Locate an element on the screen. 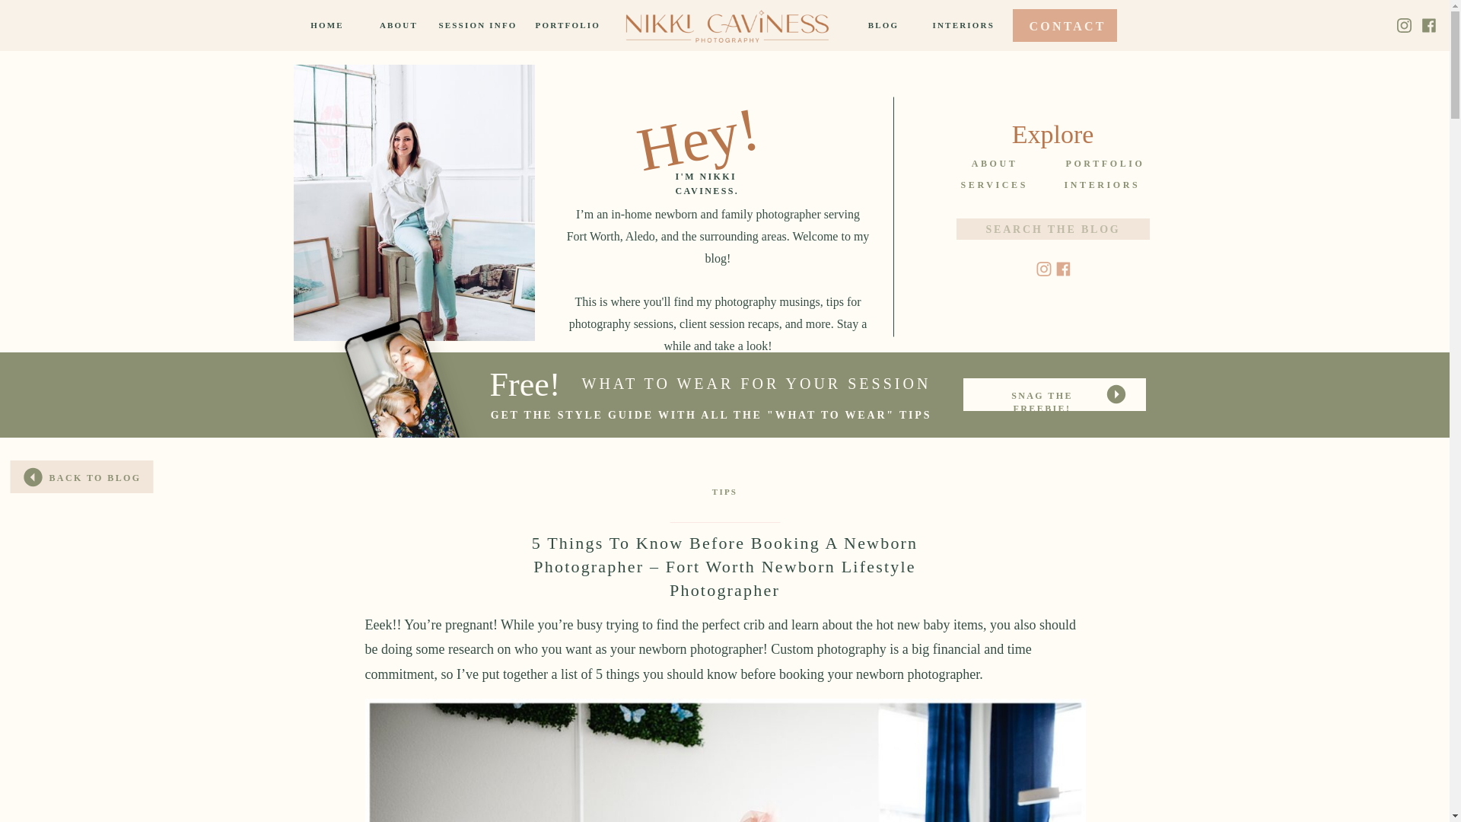 The image size is (1461, 822). PORTFOLIO is located at coordinates (566, 25).